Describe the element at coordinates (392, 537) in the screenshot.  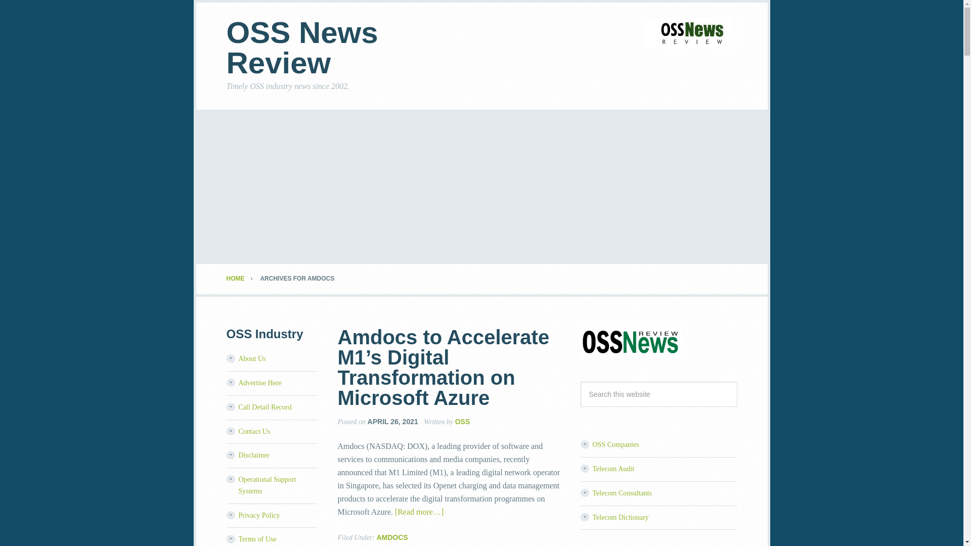
I see `AMDOCS` at that location.